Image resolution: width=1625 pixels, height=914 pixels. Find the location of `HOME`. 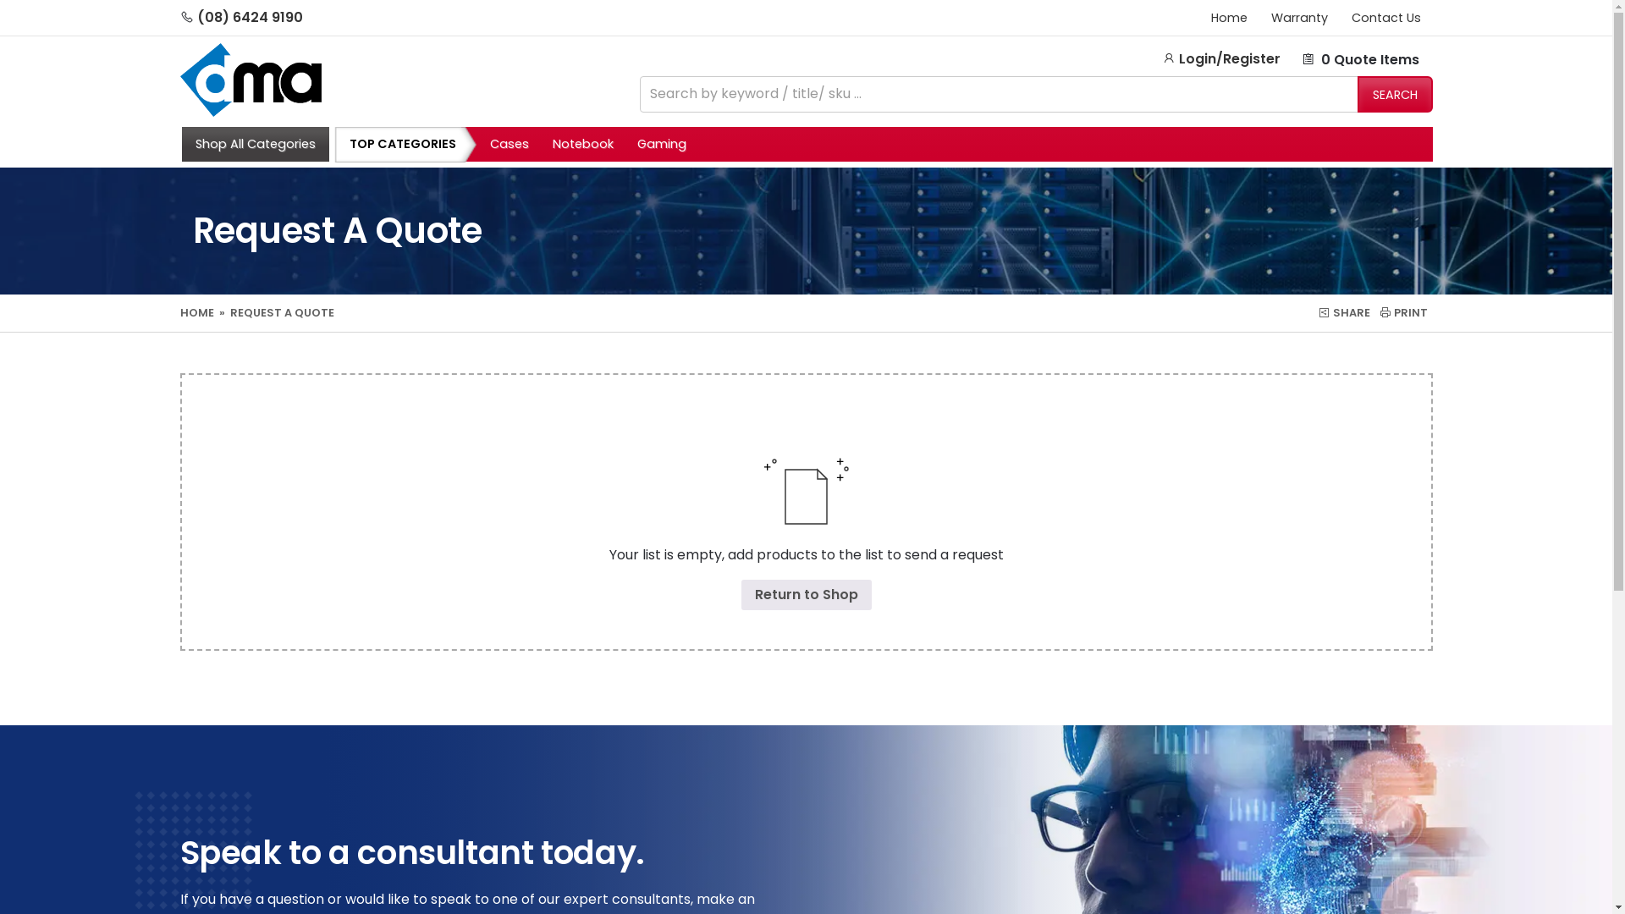

HOME is located at coordinates (198, 313).